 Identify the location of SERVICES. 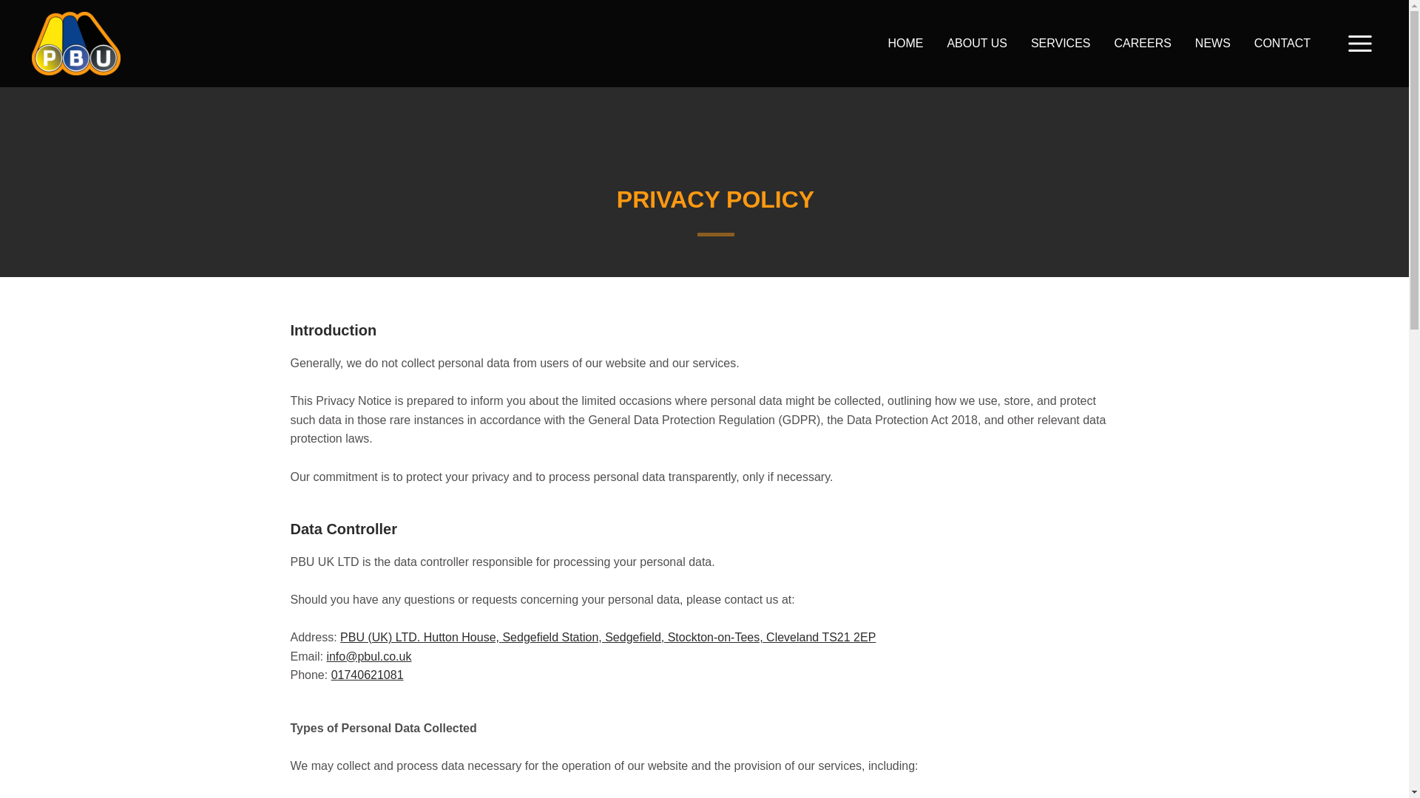
(1061, 43).